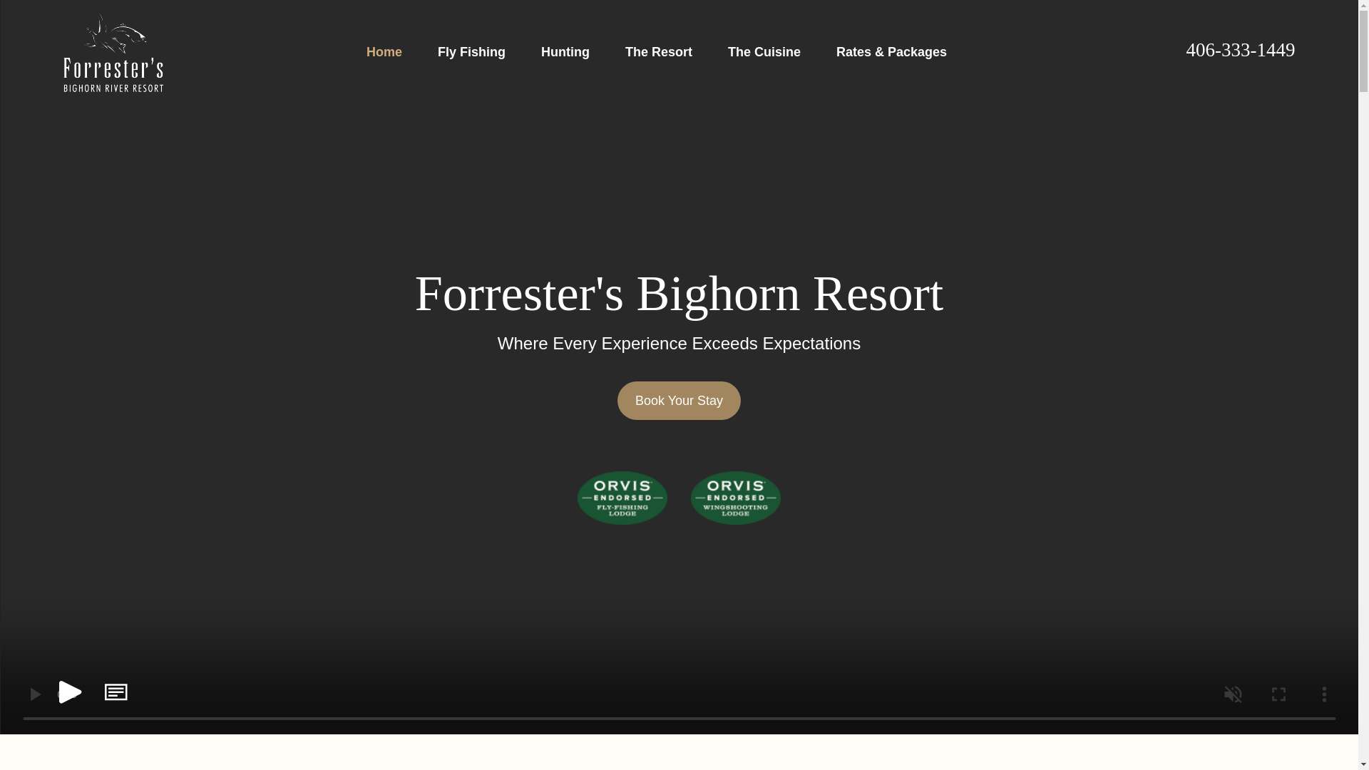 The height and width of the screenshot is (770, 1369). I want to click on Read the background video's description, so click(116, 692).